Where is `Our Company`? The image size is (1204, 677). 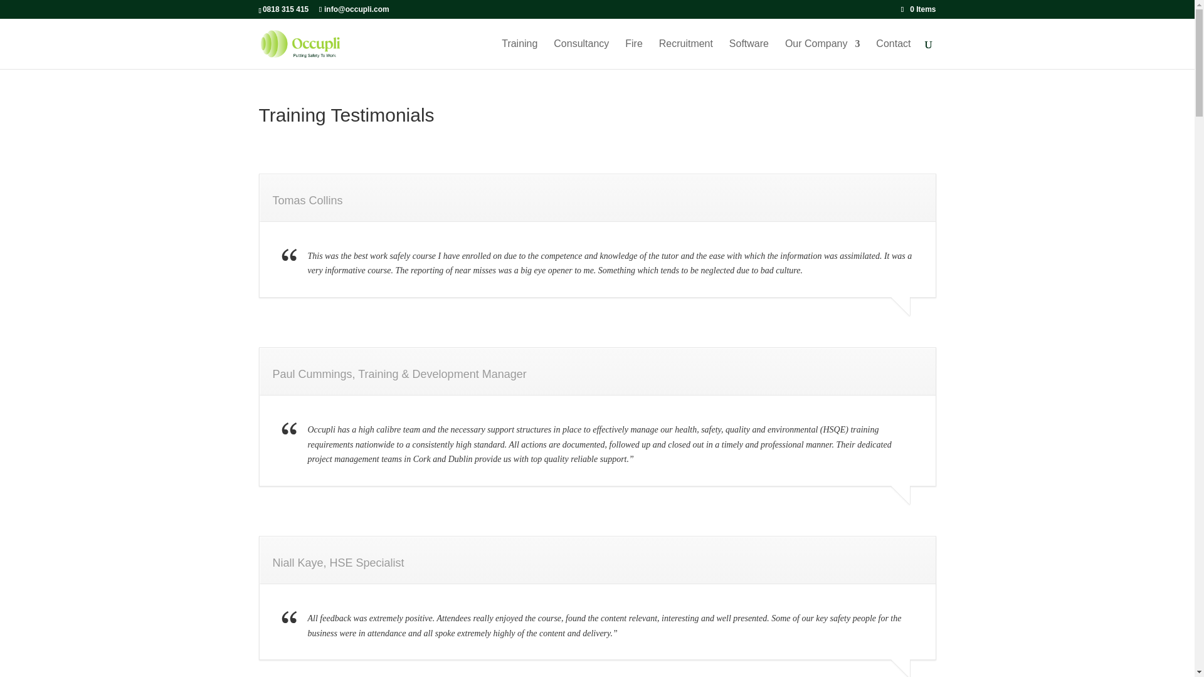 Our Company is located at coordinates (823, 54).